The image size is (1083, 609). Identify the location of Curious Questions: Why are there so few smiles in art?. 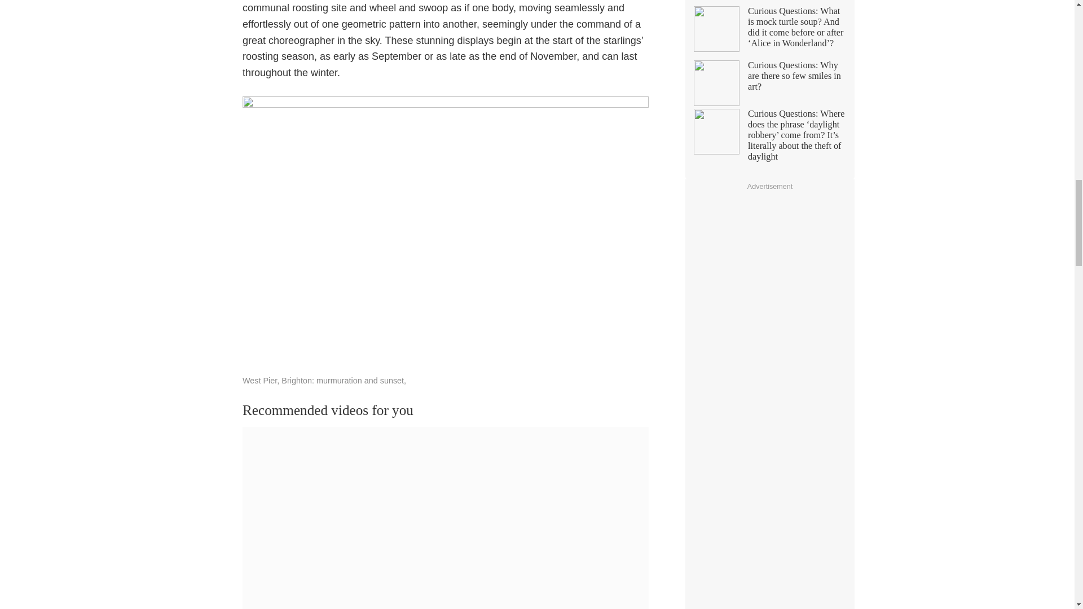
(769, 82).